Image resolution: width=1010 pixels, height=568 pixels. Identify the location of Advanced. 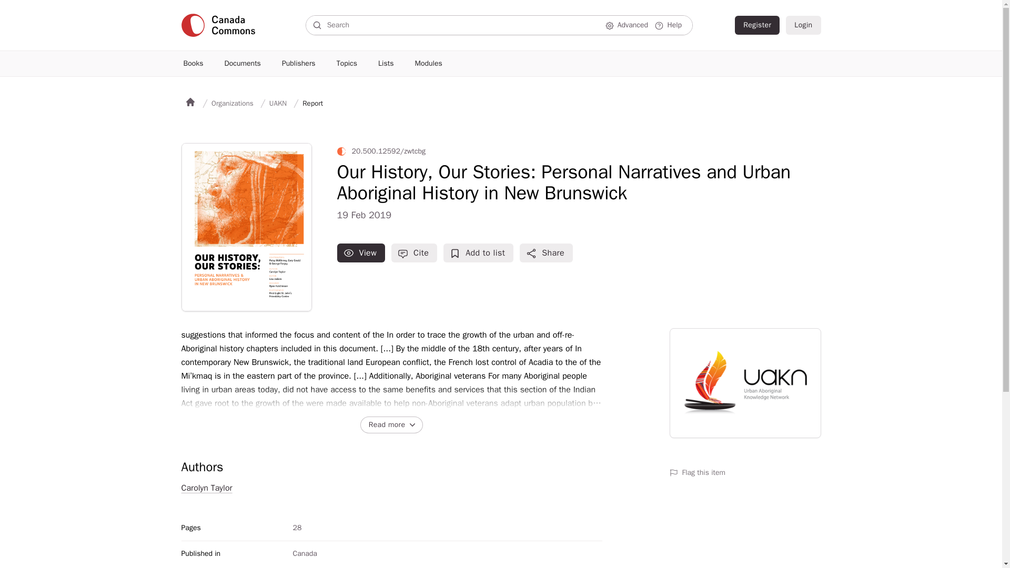
(628, 25).